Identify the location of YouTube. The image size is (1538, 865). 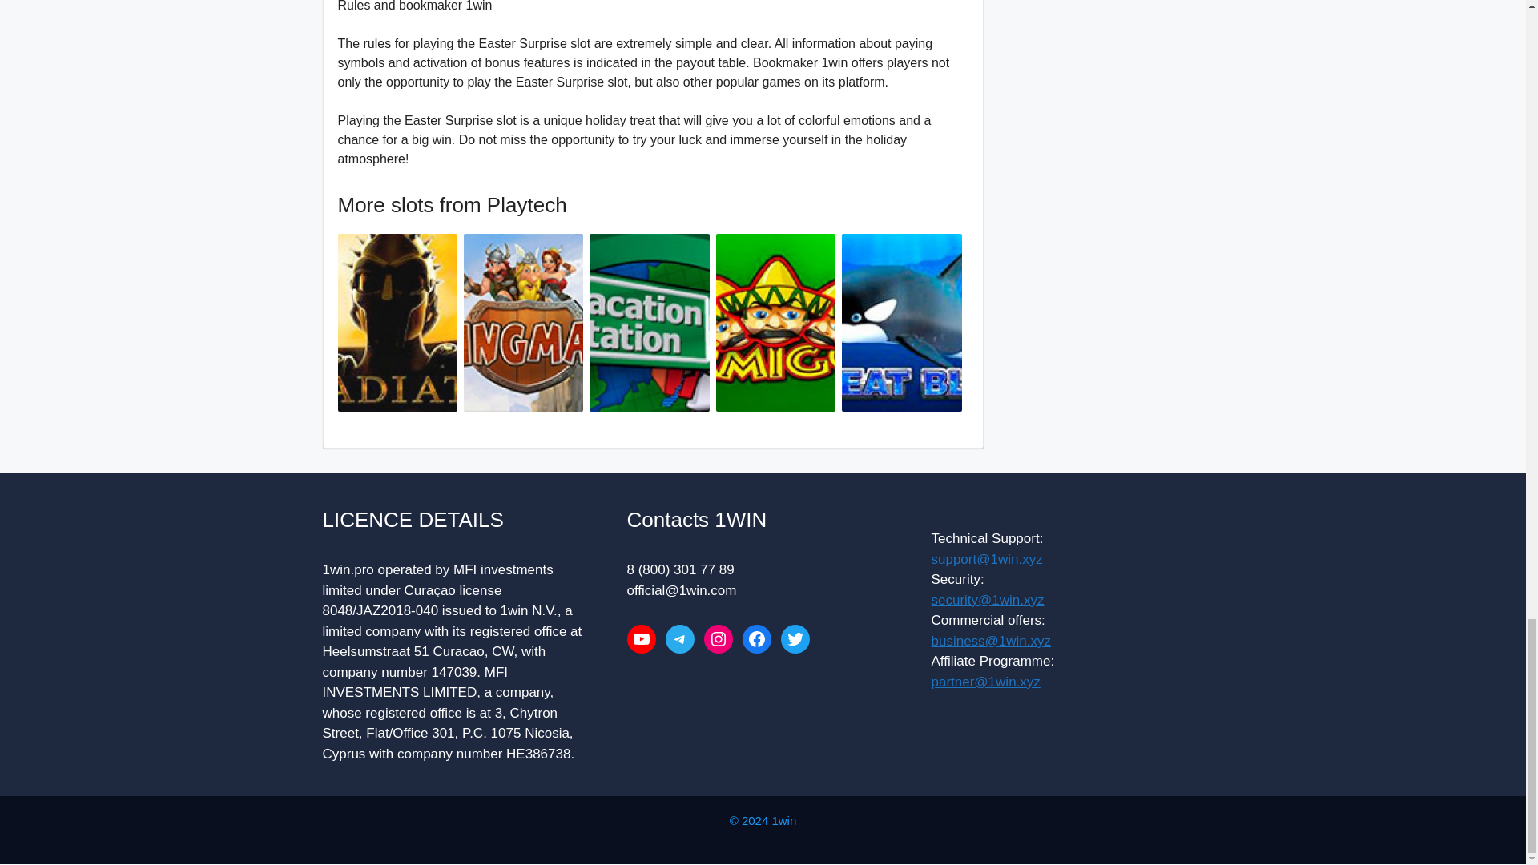
(640, 639).